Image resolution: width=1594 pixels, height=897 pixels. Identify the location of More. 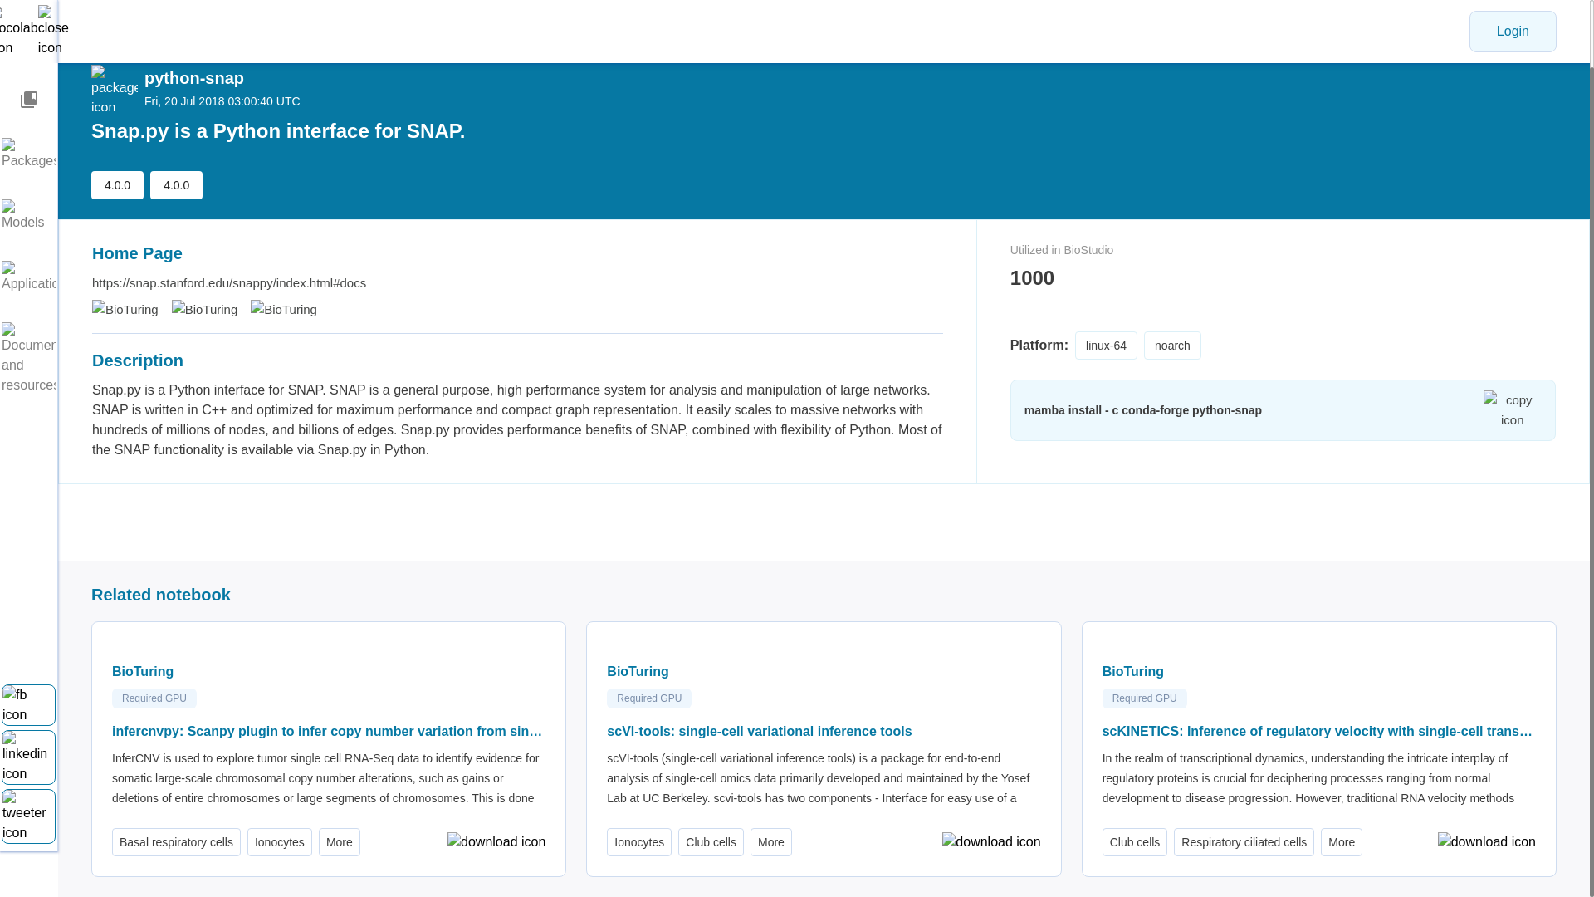
(1342, 842).